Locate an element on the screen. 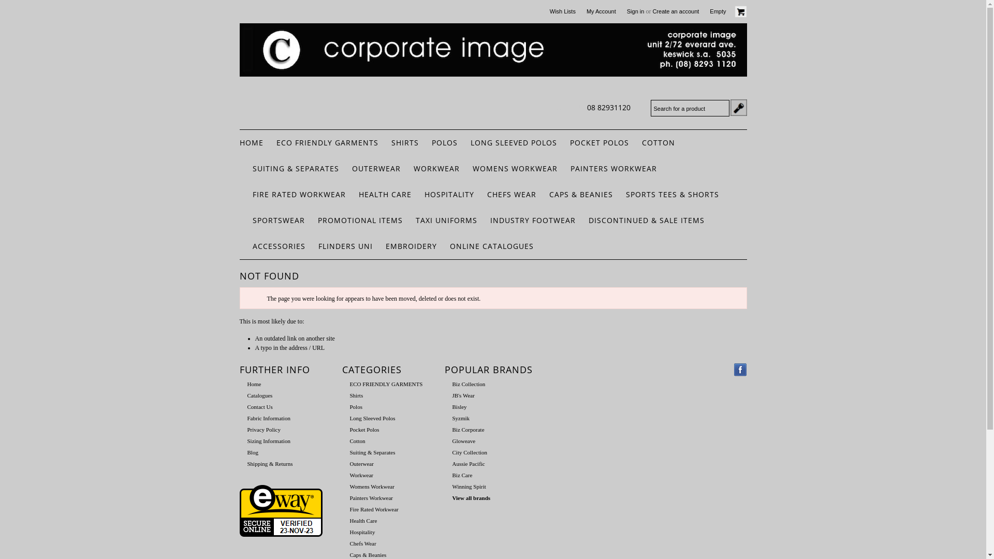 This screenshot has height=559, width=994. Womens Workwear is located at coordinates (372, 487).